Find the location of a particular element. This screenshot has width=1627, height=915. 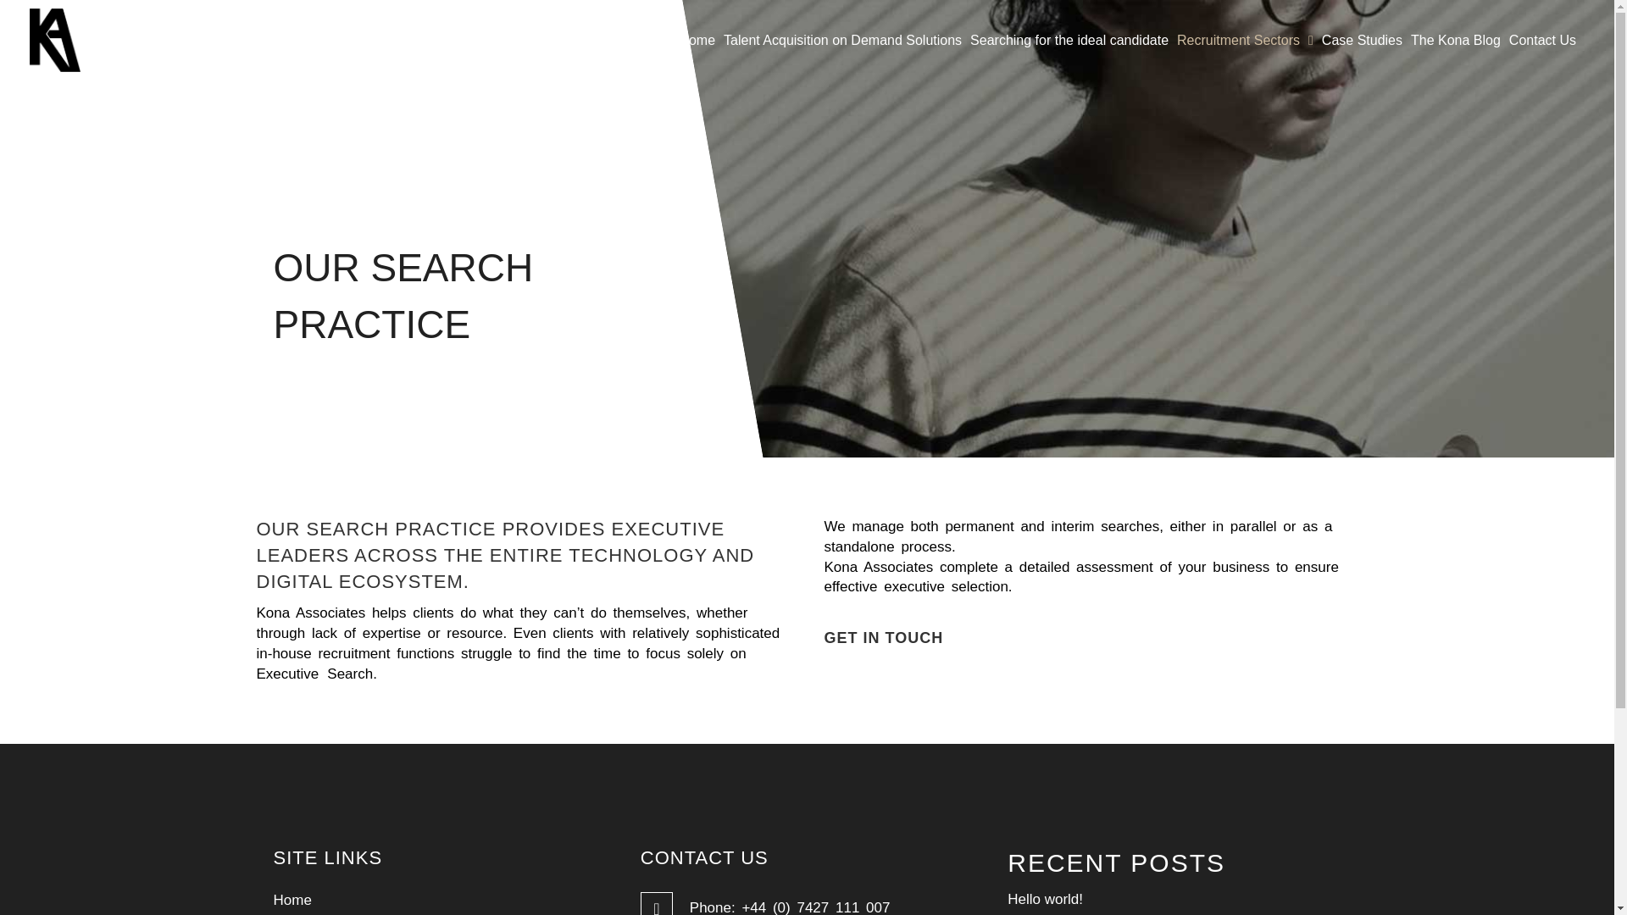

Recruitment Sectors is located at coordinates (1246, 39).